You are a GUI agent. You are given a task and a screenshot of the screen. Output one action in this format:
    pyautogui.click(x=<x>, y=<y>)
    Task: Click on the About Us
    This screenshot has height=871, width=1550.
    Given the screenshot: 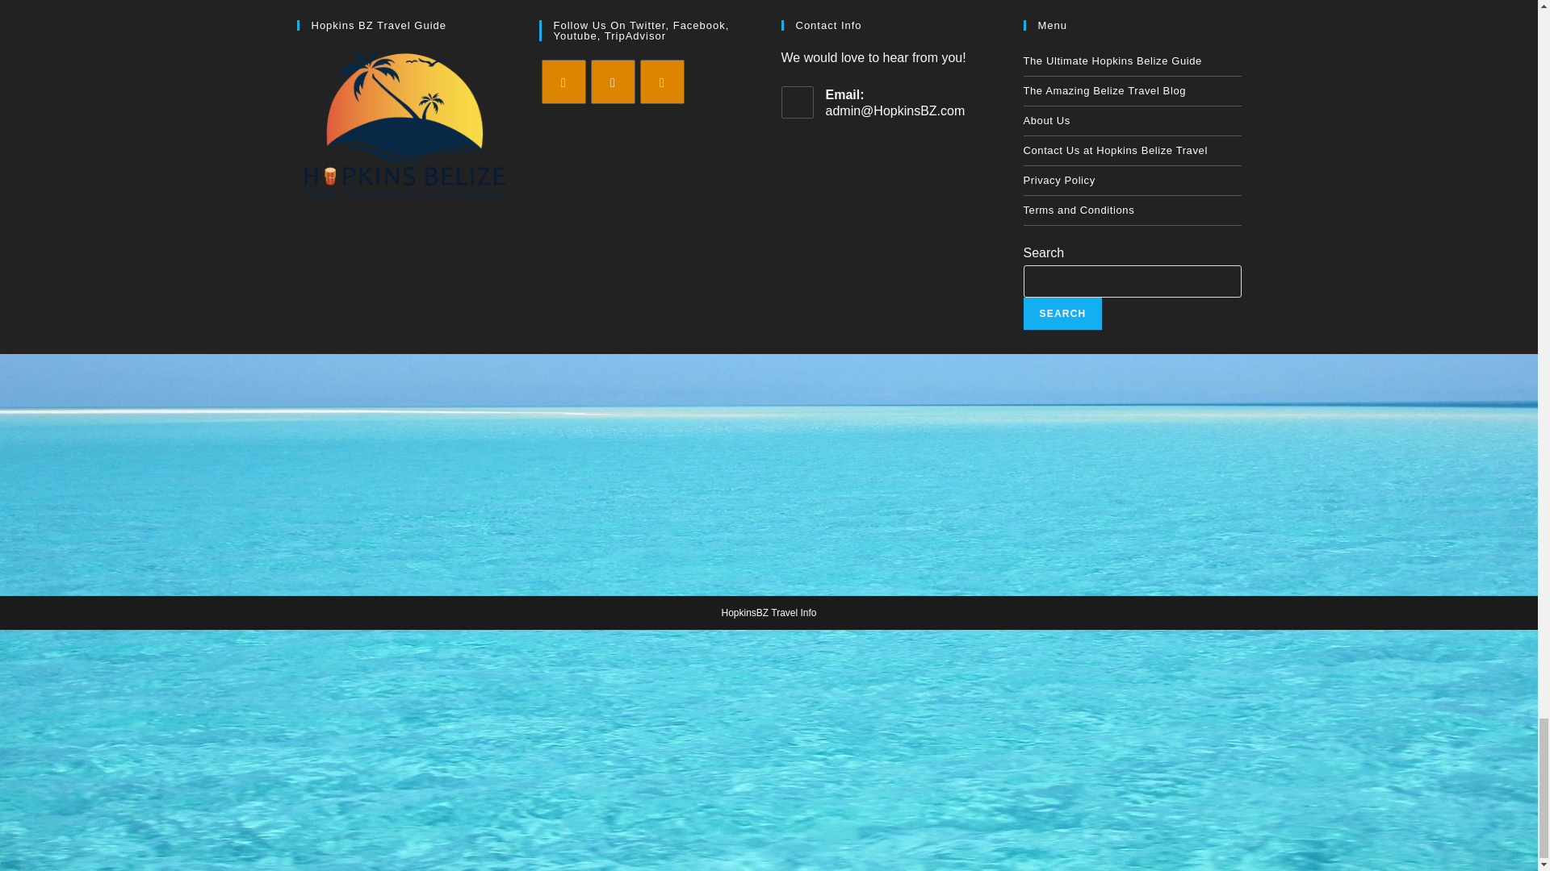 What is the action you would take?
    pyautogui.click(x=1132, y=121)
    